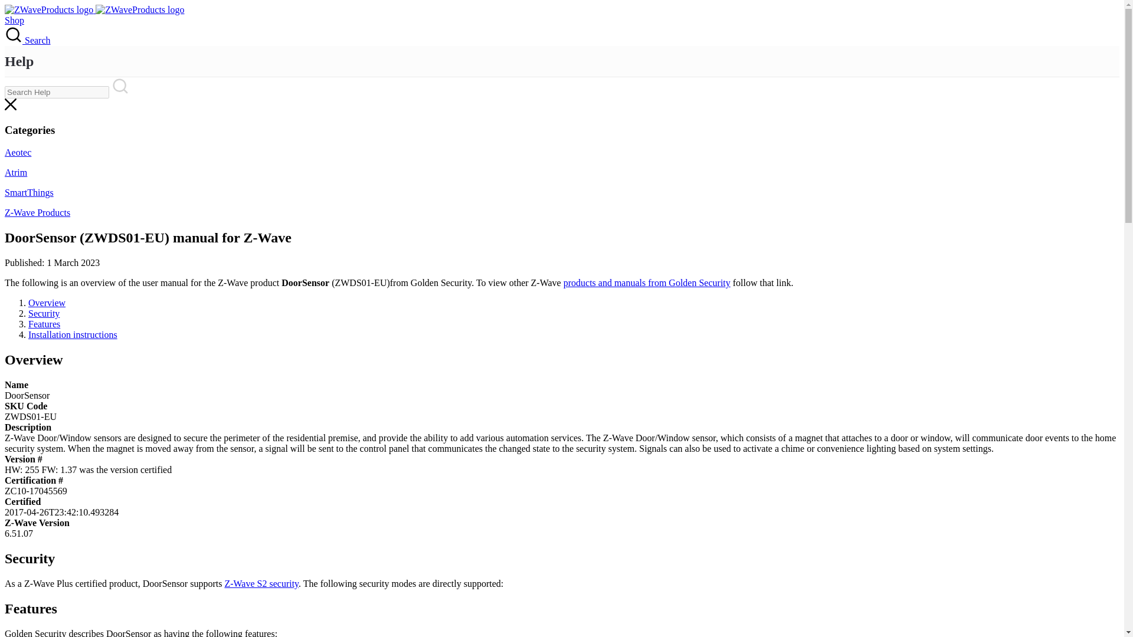 The height and width of the screenshot is (637, 1133). Describe the element at coordinates (647, 283) in the screenshot. I see `products and manuals from Golden Security` at that location.